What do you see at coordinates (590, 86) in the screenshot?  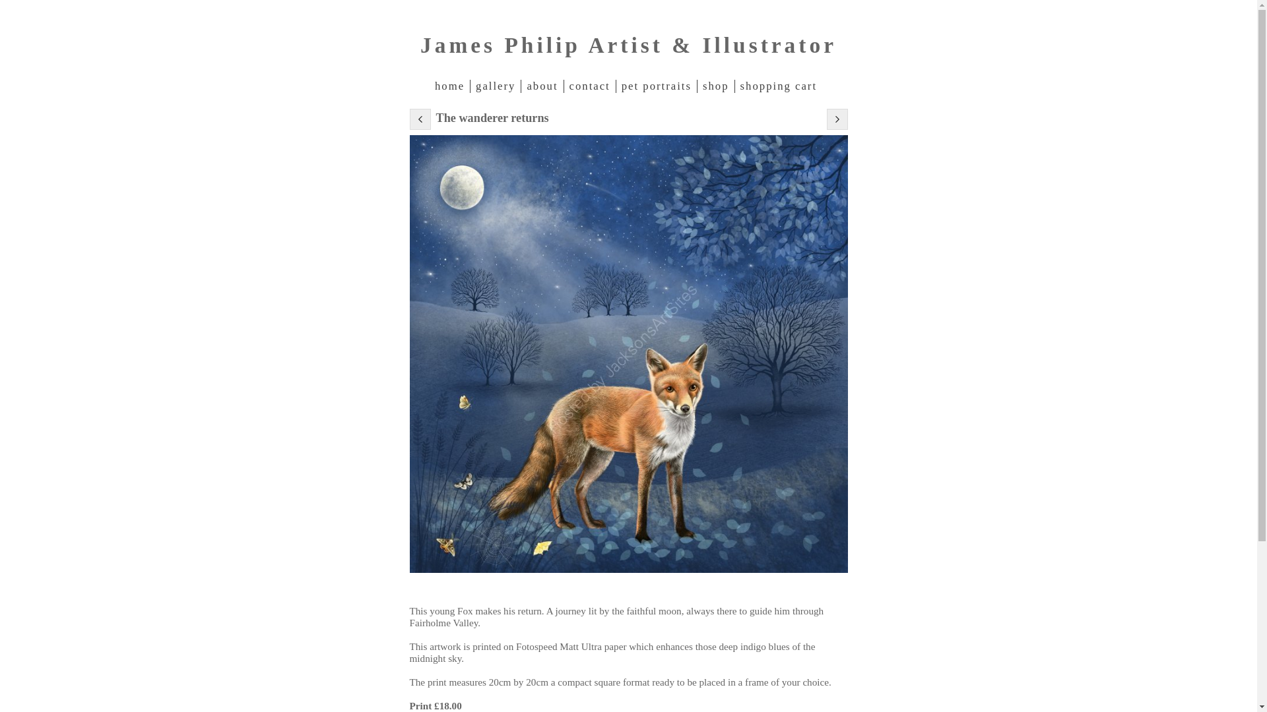 I see `contact` at bounding box center [590, 86].